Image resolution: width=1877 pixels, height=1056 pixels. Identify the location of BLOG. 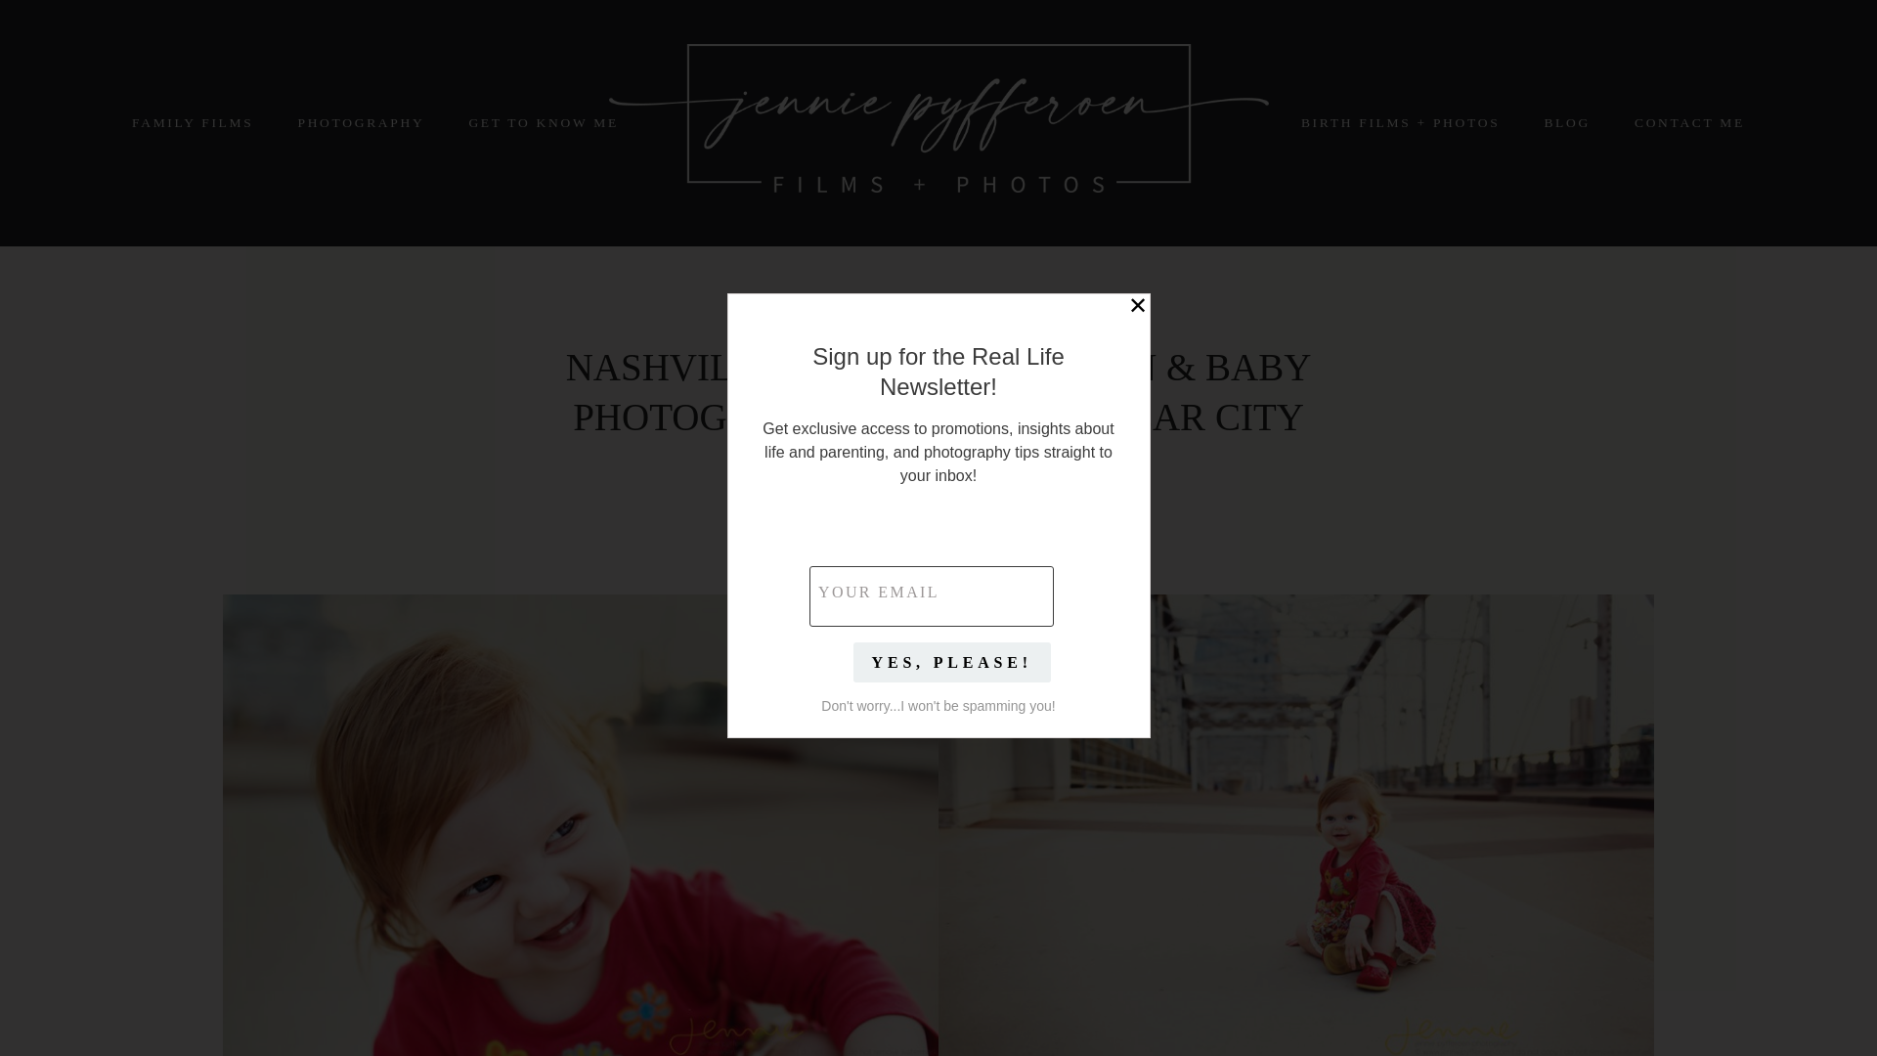
(1566, 123).